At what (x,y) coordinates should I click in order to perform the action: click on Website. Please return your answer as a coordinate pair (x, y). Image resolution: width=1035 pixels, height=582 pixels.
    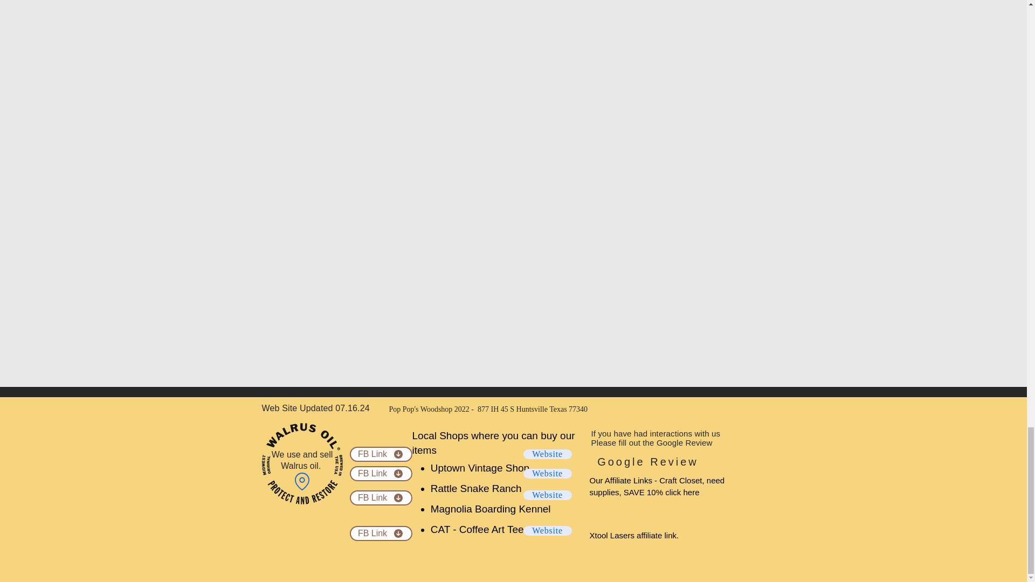
    Looking at the image, I should click on (547, 495).